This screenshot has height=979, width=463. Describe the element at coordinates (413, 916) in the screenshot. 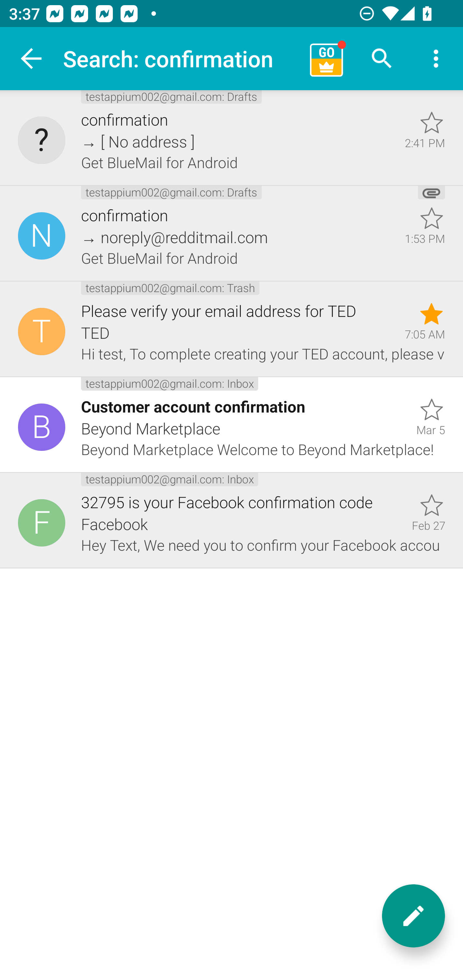

I see `New message` at that location.